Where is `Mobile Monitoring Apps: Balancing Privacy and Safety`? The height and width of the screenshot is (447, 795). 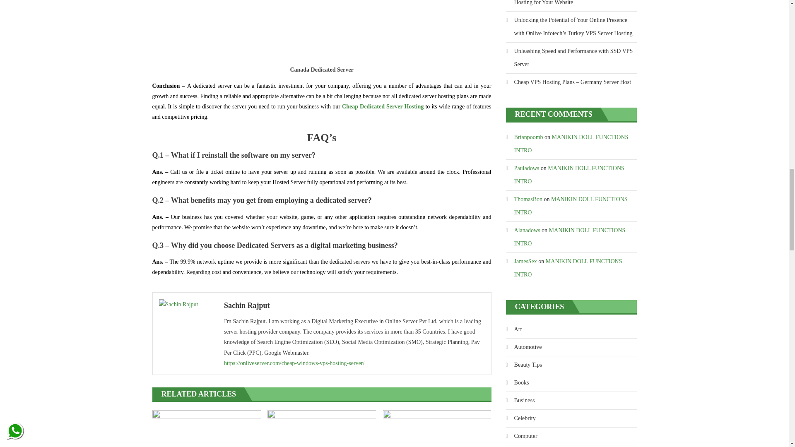
Mobile Monitoring Apps: Balancing Privacy and Safety is located at coordinates (206, 429).